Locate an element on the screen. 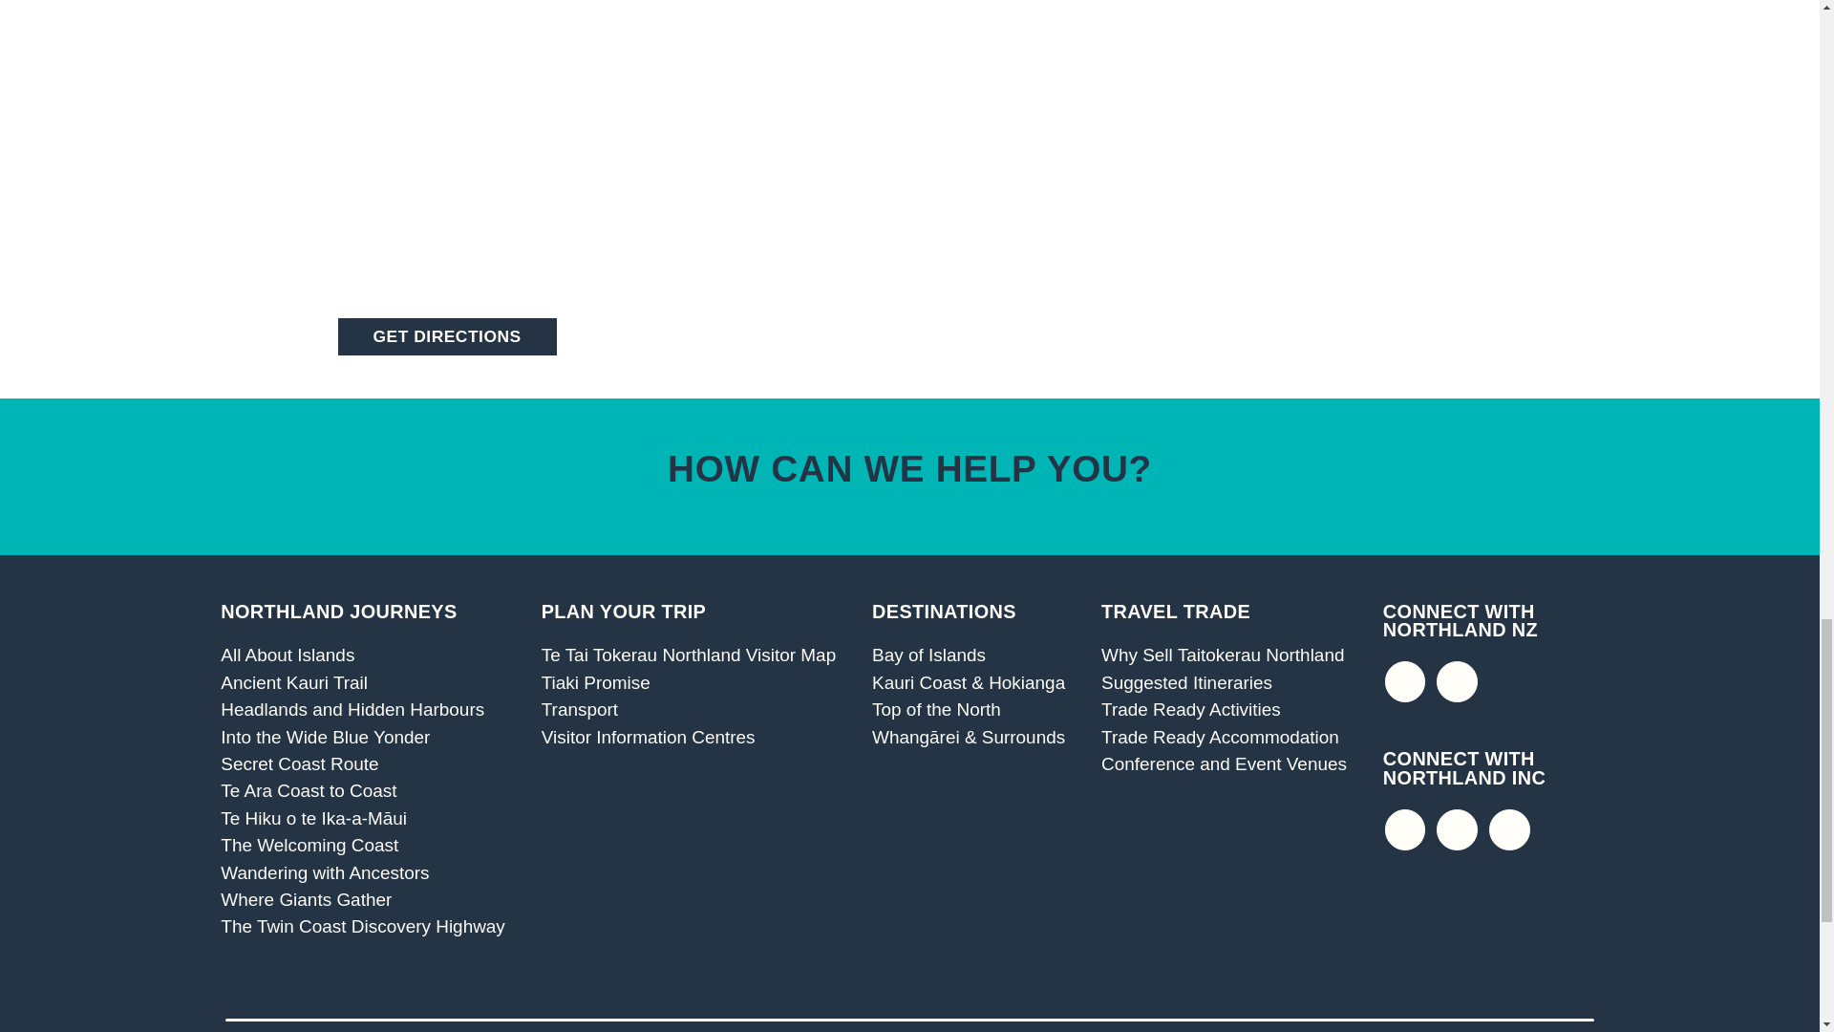 This screenshot has height=1032, width=1834. Connect on Facebook is located at coordinates (1405, 829).